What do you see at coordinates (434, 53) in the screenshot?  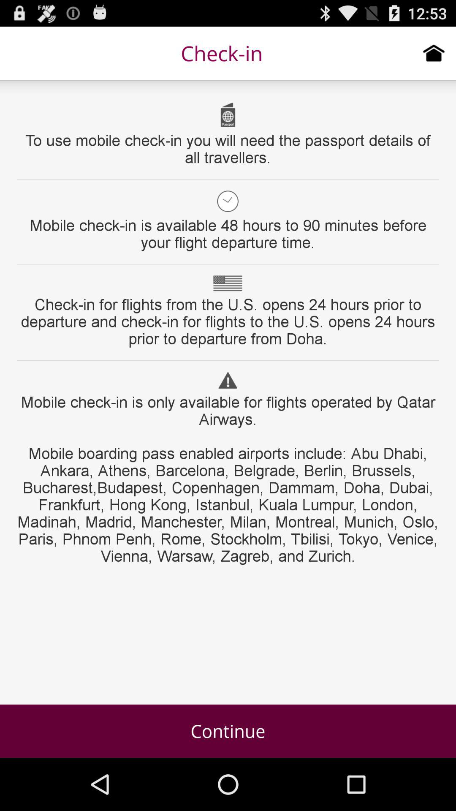 I see `go to home page` at bounding box center [434, 53].